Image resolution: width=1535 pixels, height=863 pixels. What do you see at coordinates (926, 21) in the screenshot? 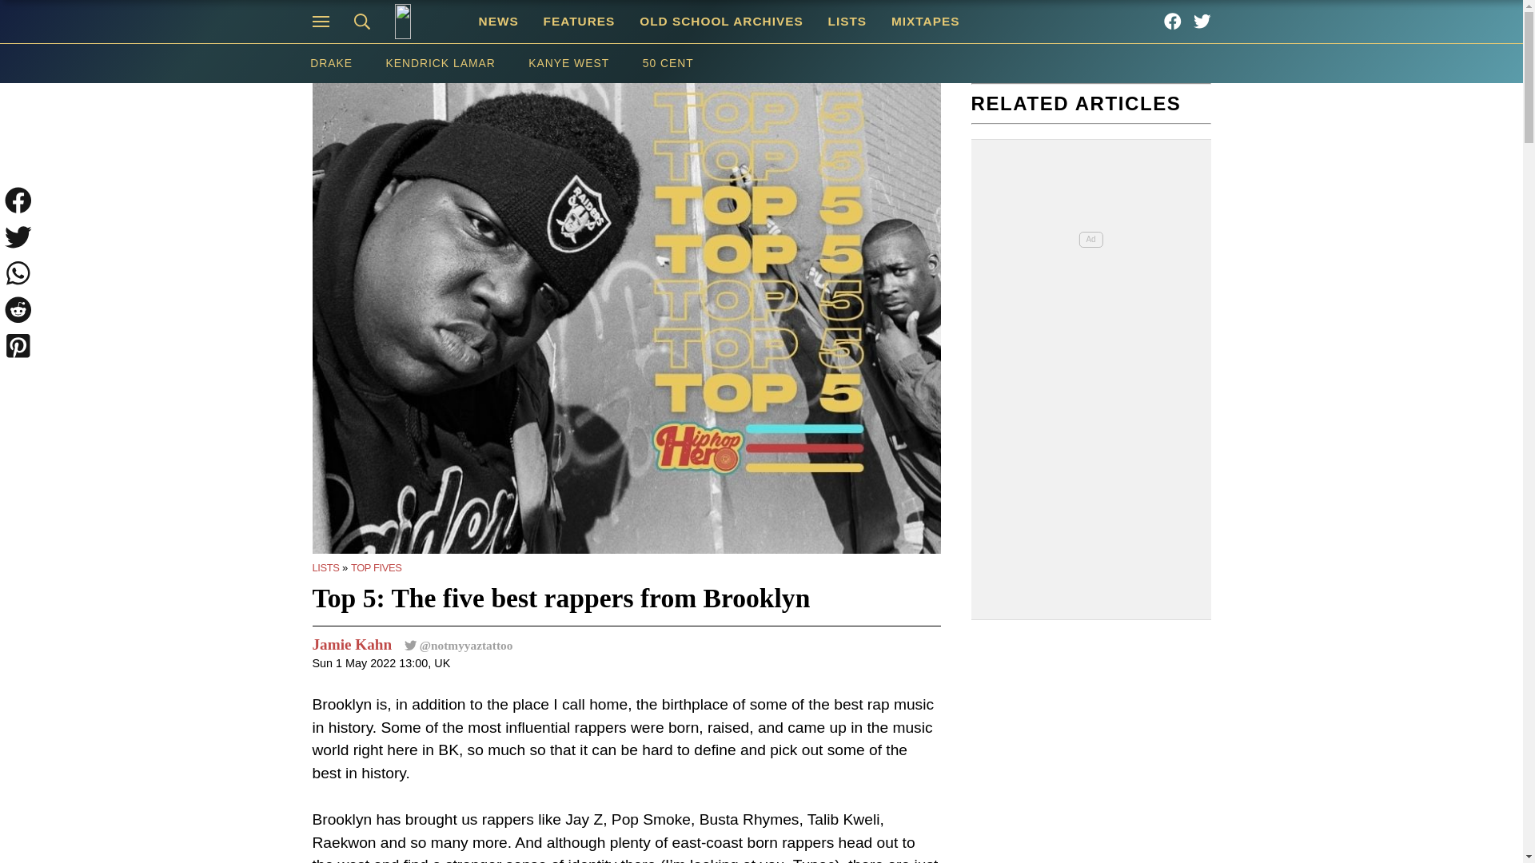
I see `MIXTAPES` at bounding box center [926, 21].